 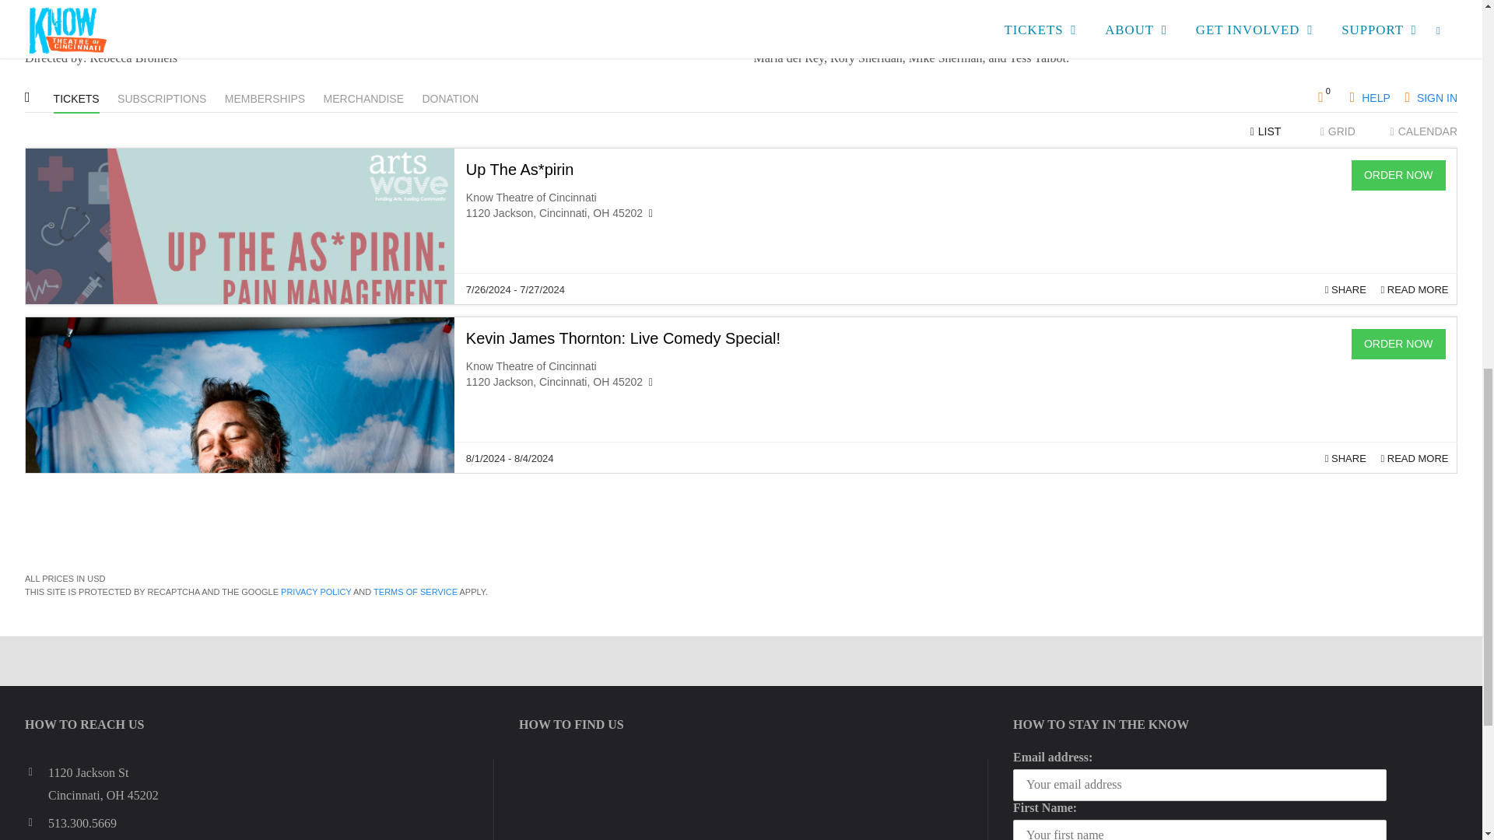 I want to click on Phone, so click(x=36, y=823).